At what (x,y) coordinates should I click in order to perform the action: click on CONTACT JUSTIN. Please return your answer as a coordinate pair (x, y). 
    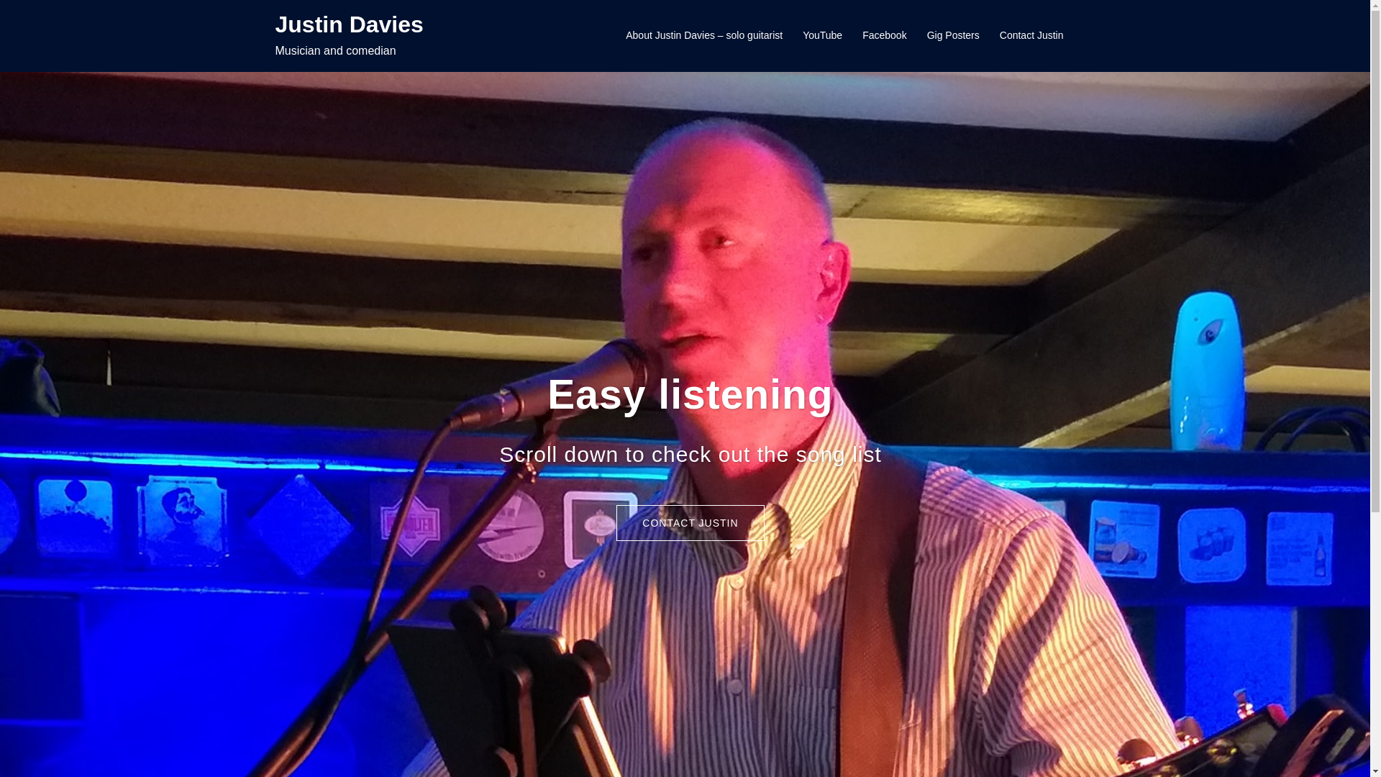
    Looking at the image, I should click on (690, 523).